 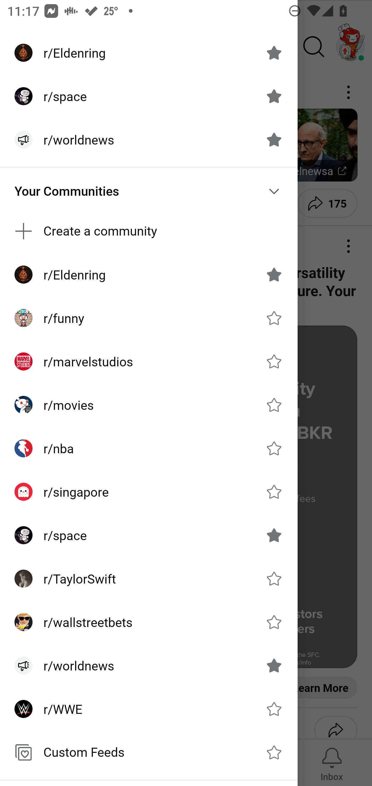 What do you see at coordinates (274, 96) in the screenshot?
I see `Unfavorite r/space` at bounding box center [274, 96].